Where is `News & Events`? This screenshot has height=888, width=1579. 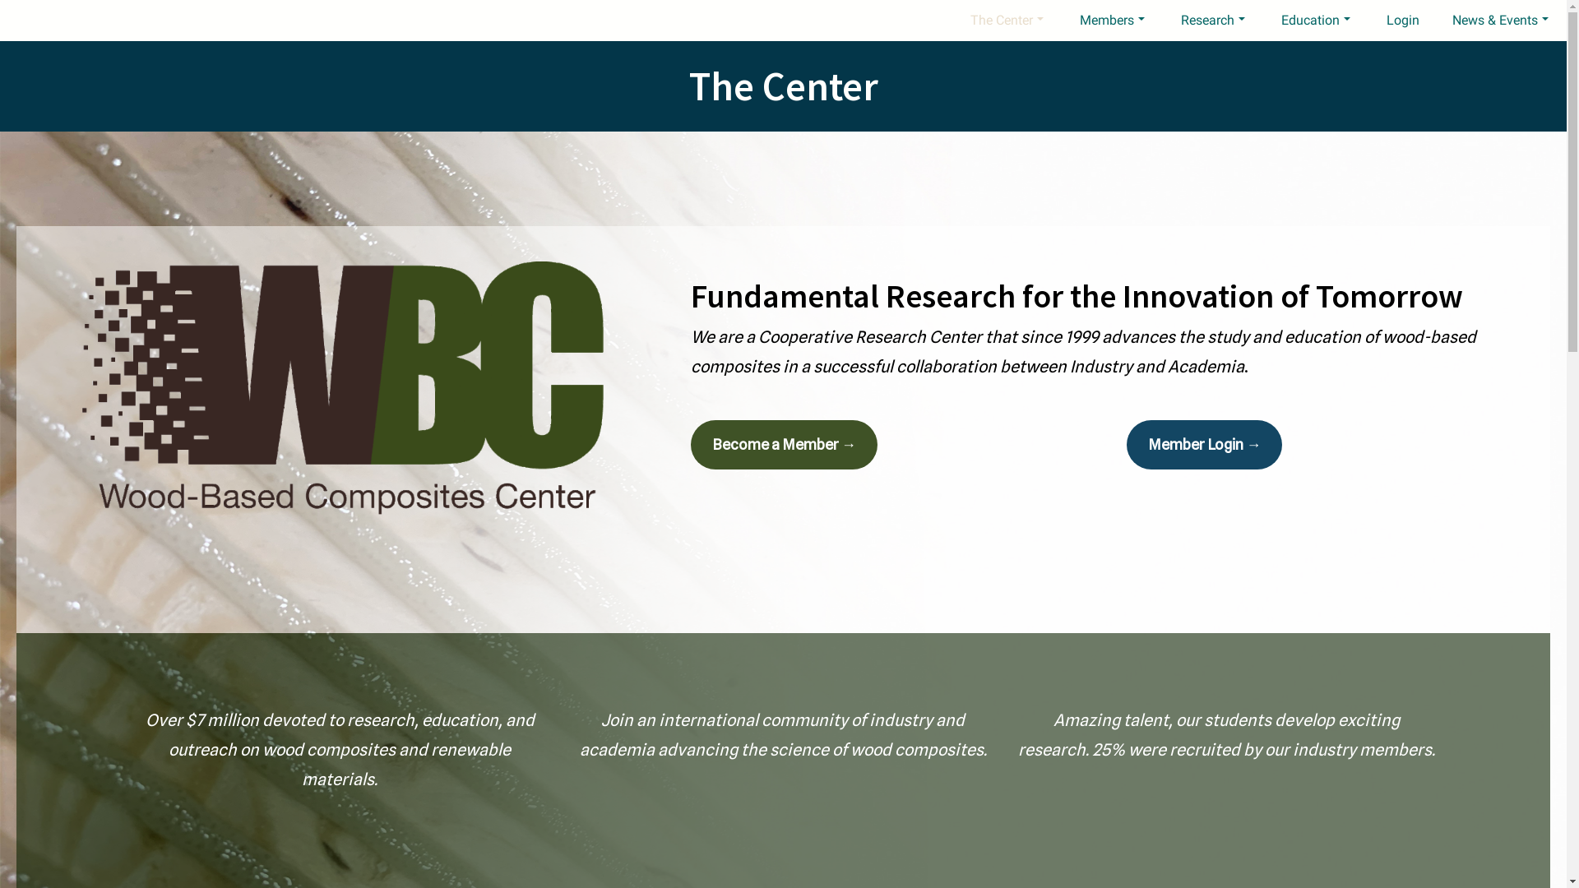
News & Events is located at coordinates (1500, 21).